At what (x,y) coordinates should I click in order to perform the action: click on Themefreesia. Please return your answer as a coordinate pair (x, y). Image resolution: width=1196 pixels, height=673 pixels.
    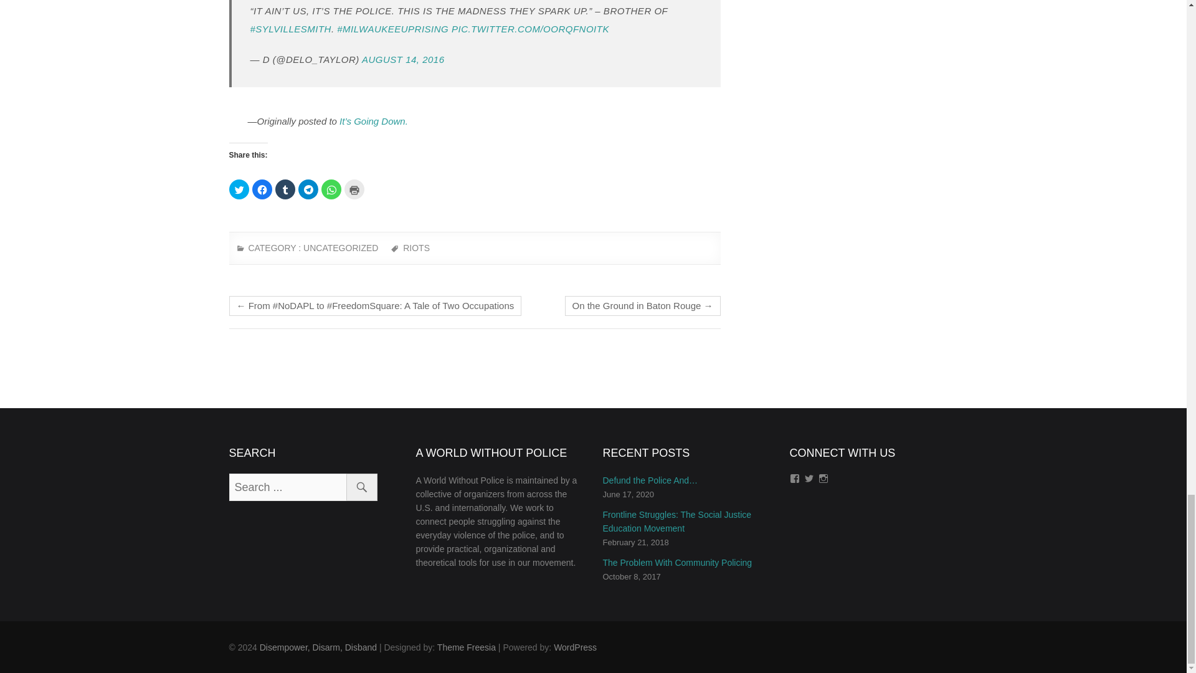
    Looking at the image, I should click on (467, 647).